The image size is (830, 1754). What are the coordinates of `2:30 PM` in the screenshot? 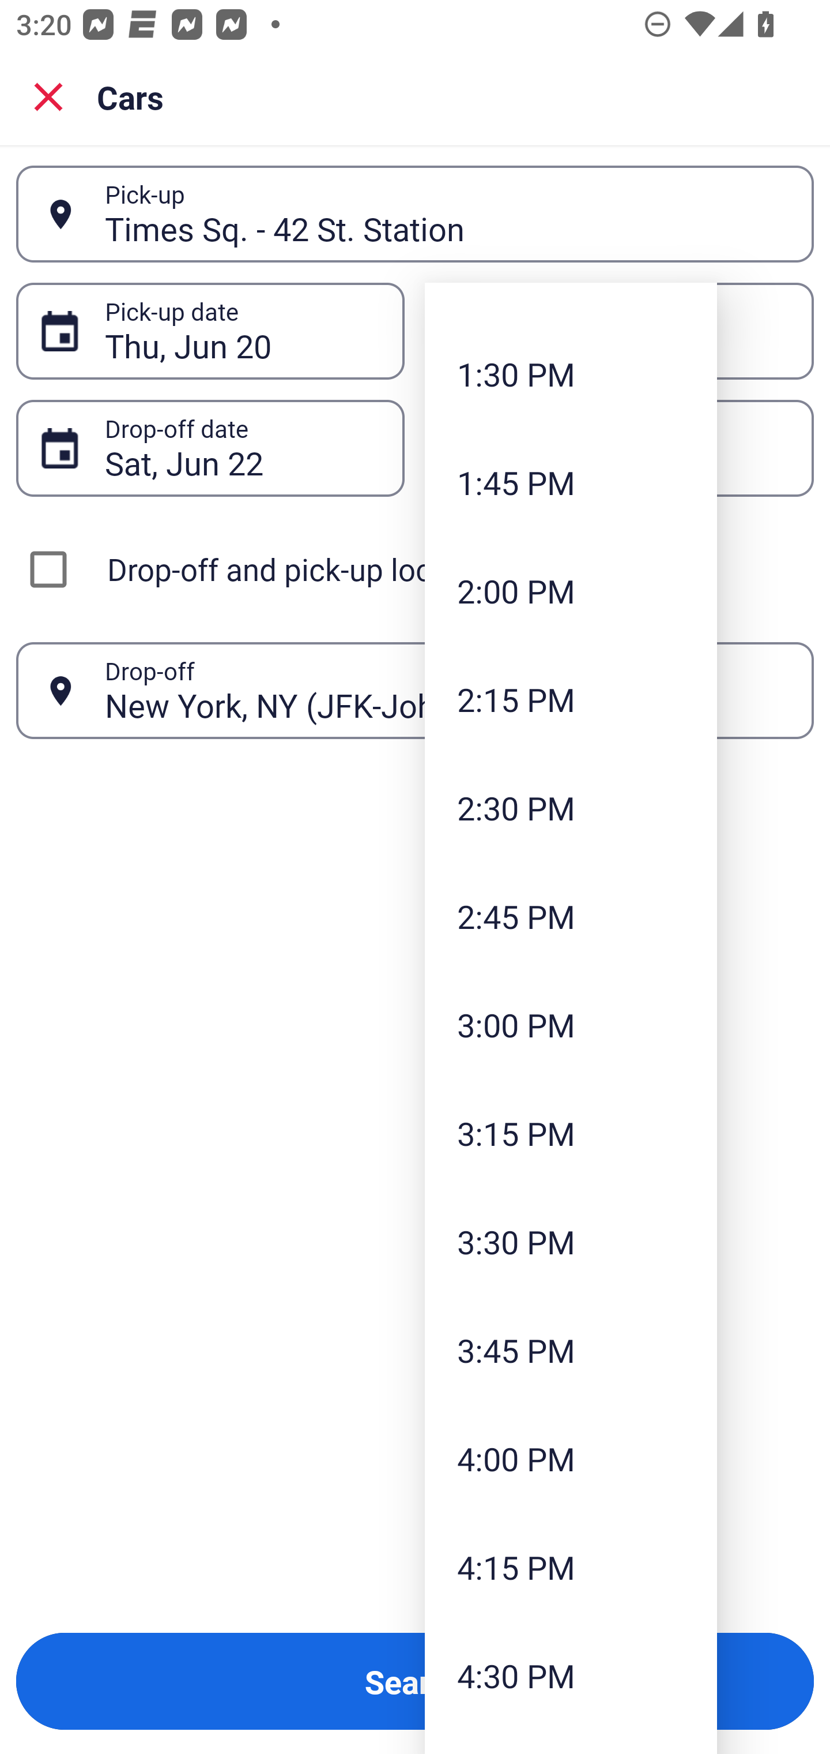 It's located at (571, 808).